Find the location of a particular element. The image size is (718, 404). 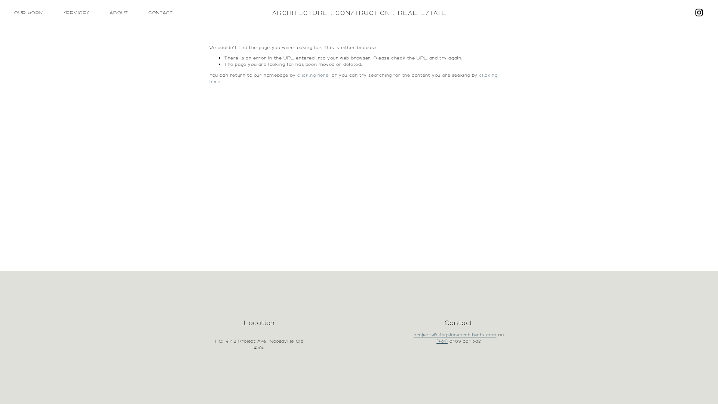

ABOUT is located at coordinates (119, 13).